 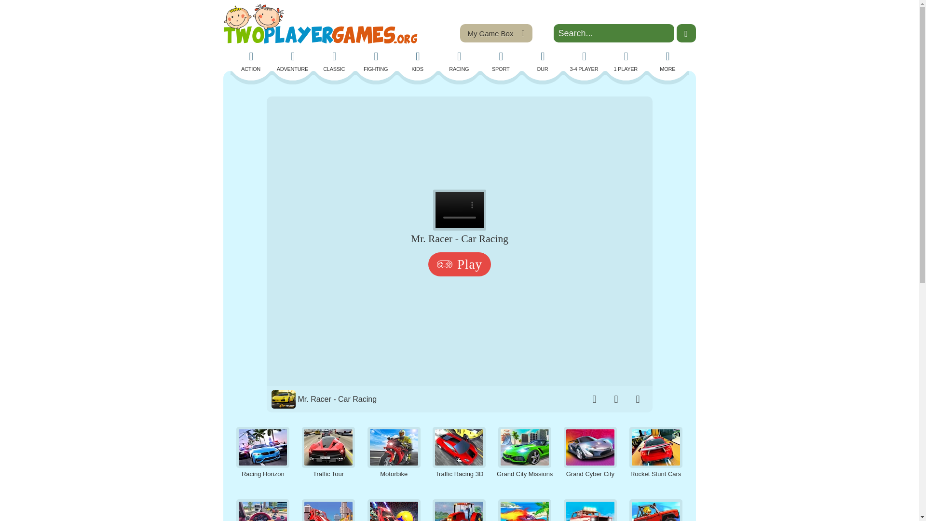 What do you see at coordinates (459, 62) in the screenshot?
I see `RACING` at bounding box center [459, 62].